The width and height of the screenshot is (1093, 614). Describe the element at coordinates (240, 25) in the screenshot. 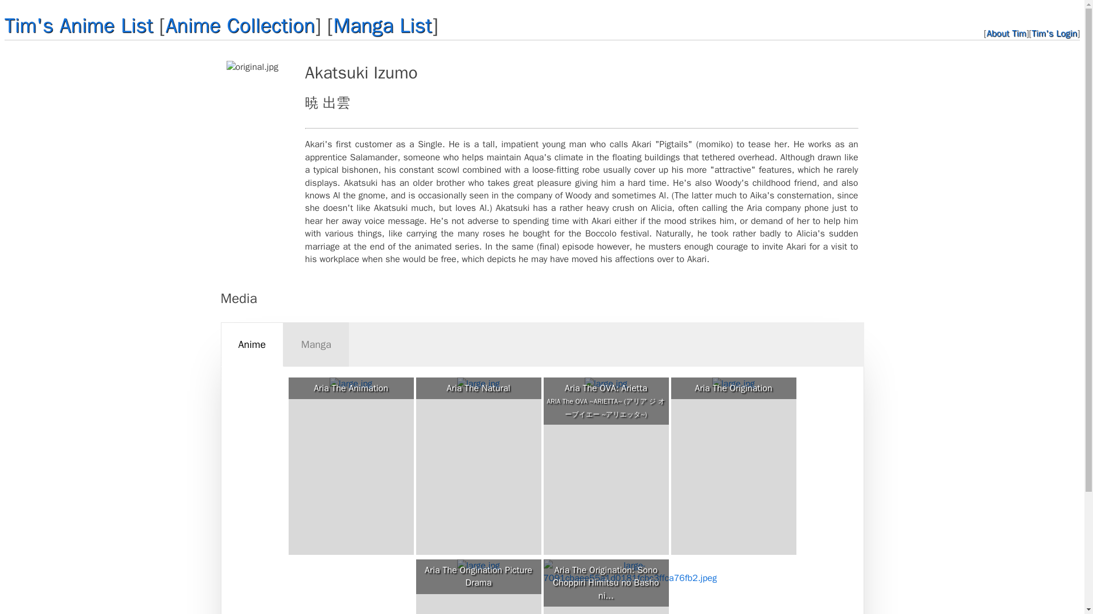

I see `Anime Collection` at that location.